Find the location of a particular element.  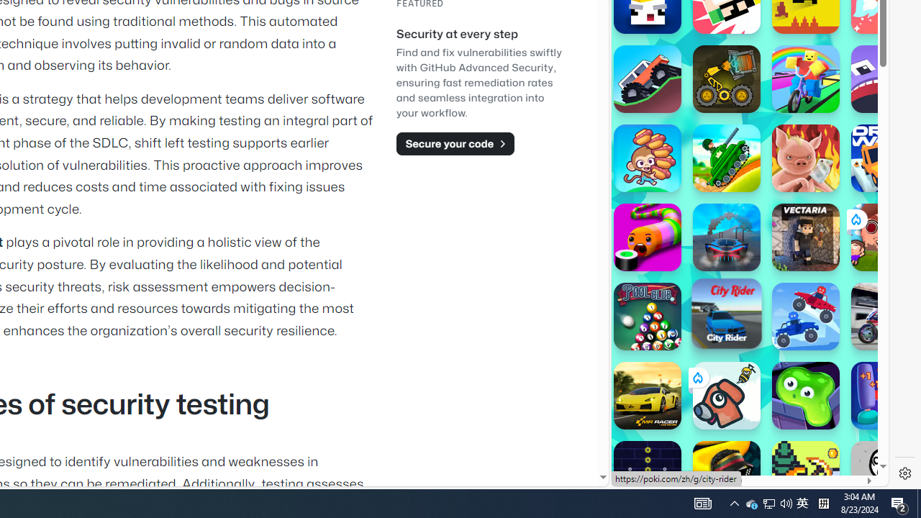

Monster Tracks Monster Tracks is located at coordinates (648, 79).